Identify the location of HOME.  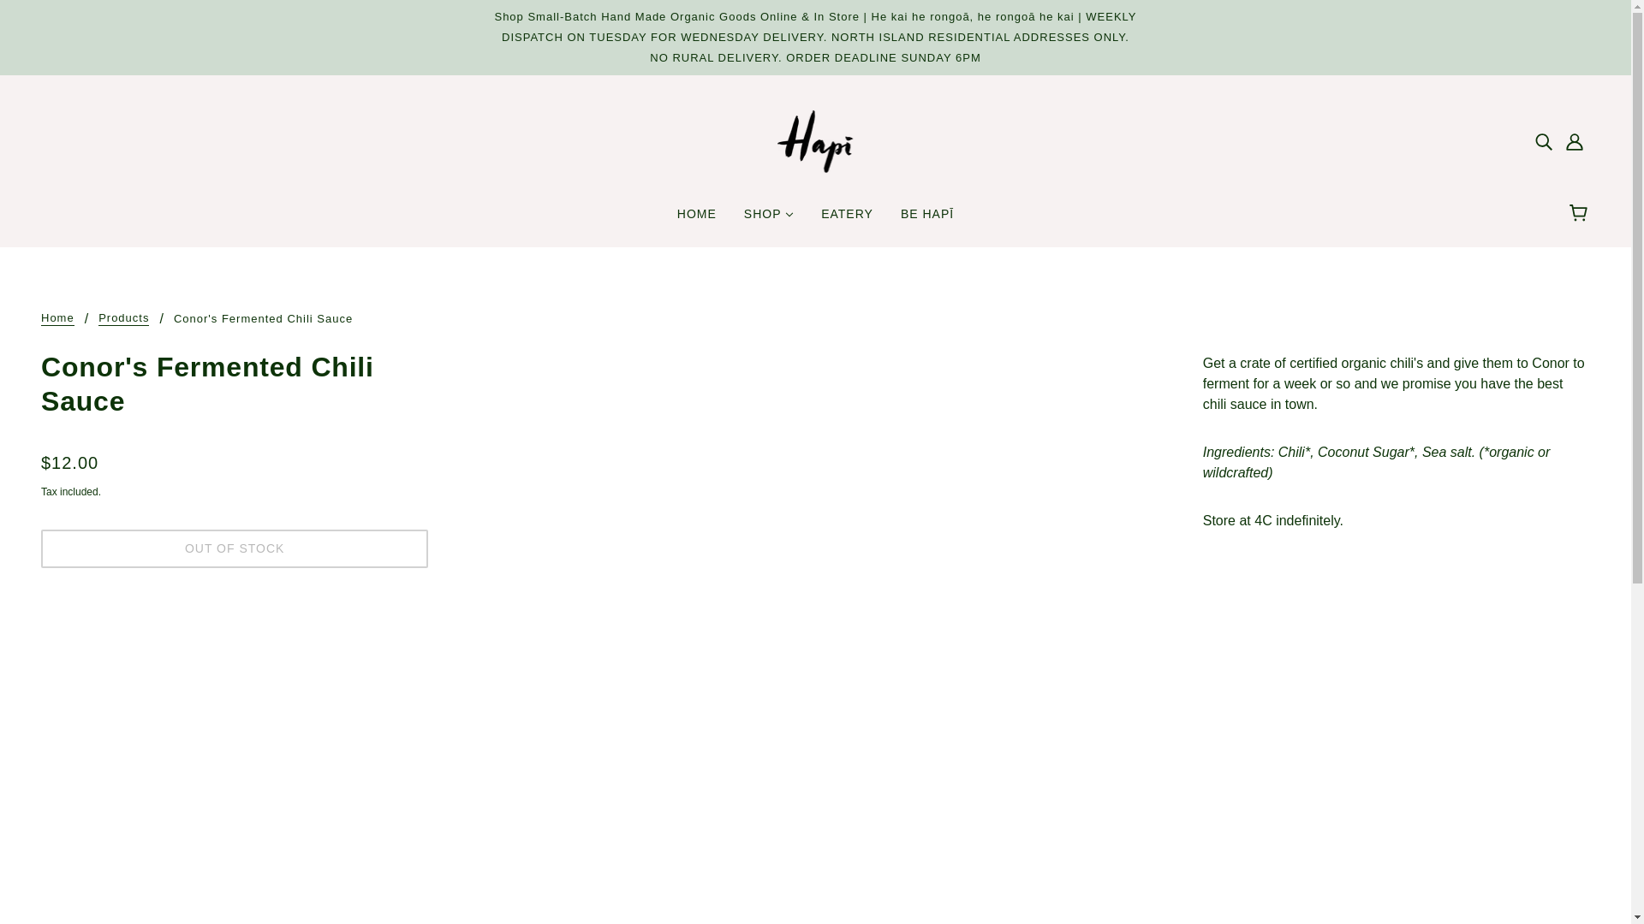
(697, 221).